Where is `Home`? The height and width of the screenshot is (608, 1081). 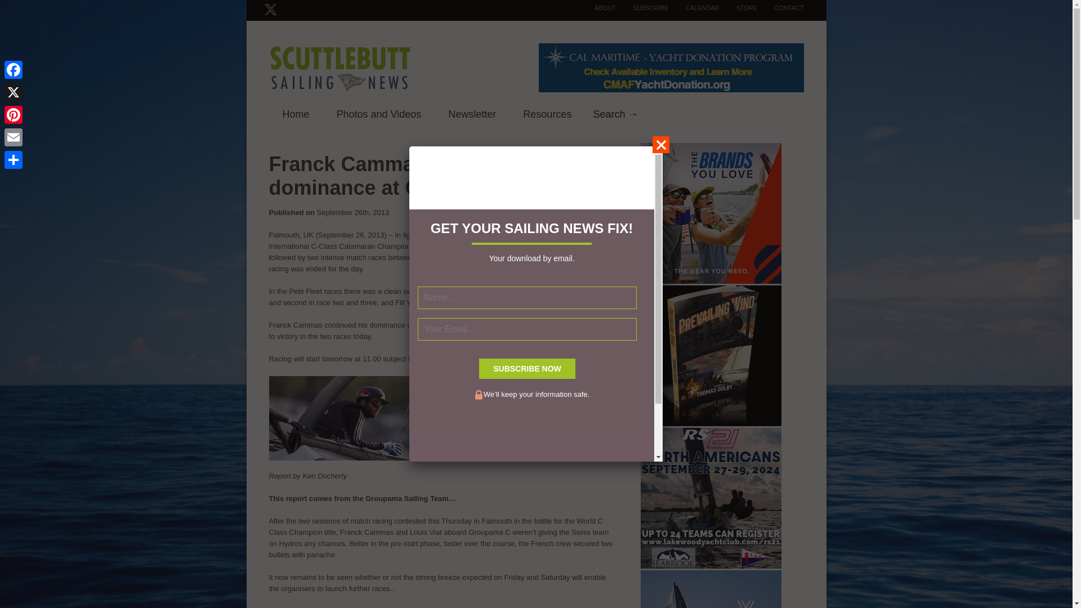 Home is located at coordinates (296, 115).